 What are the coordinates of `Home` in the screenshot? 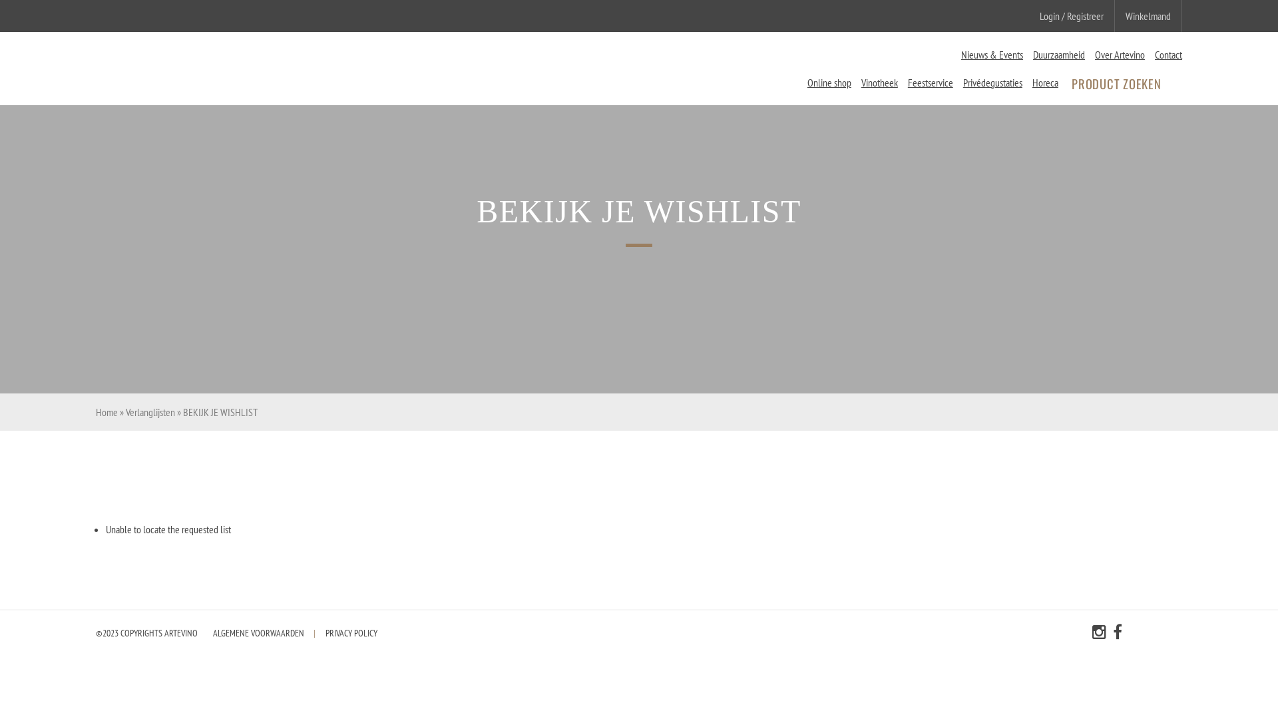 It's located at (106, 412).